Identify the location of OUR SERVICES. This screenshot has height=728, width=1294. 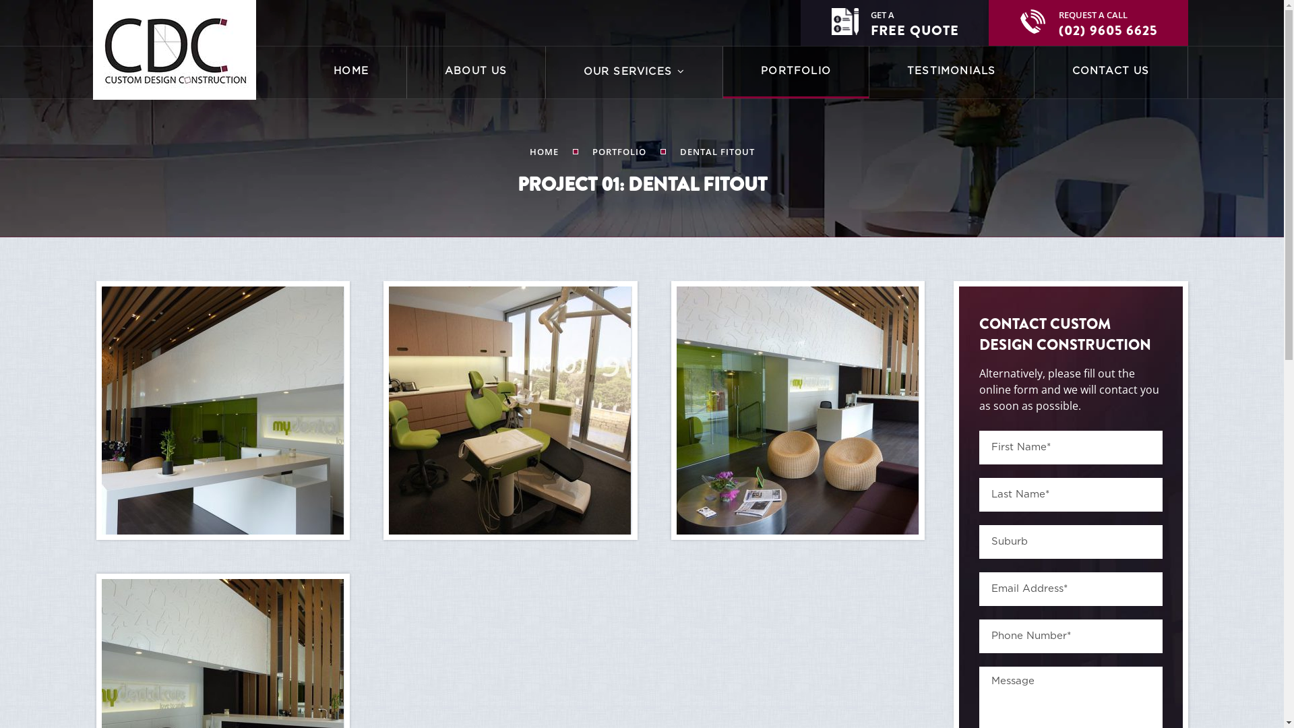
(635, 73).